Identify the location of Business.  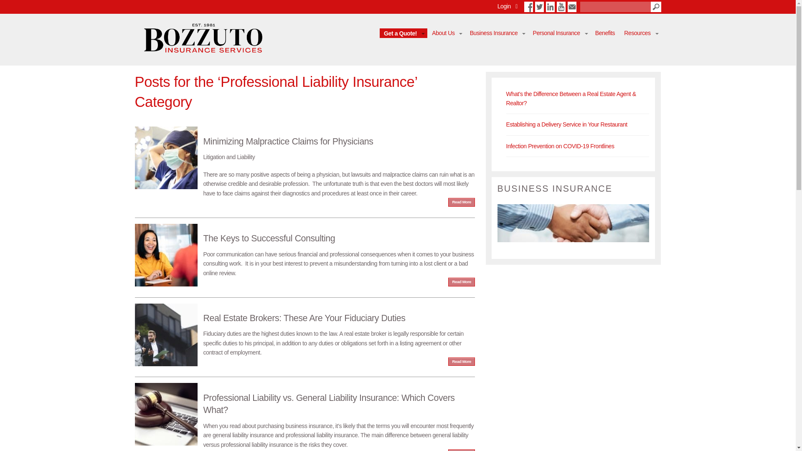
(573, 240).